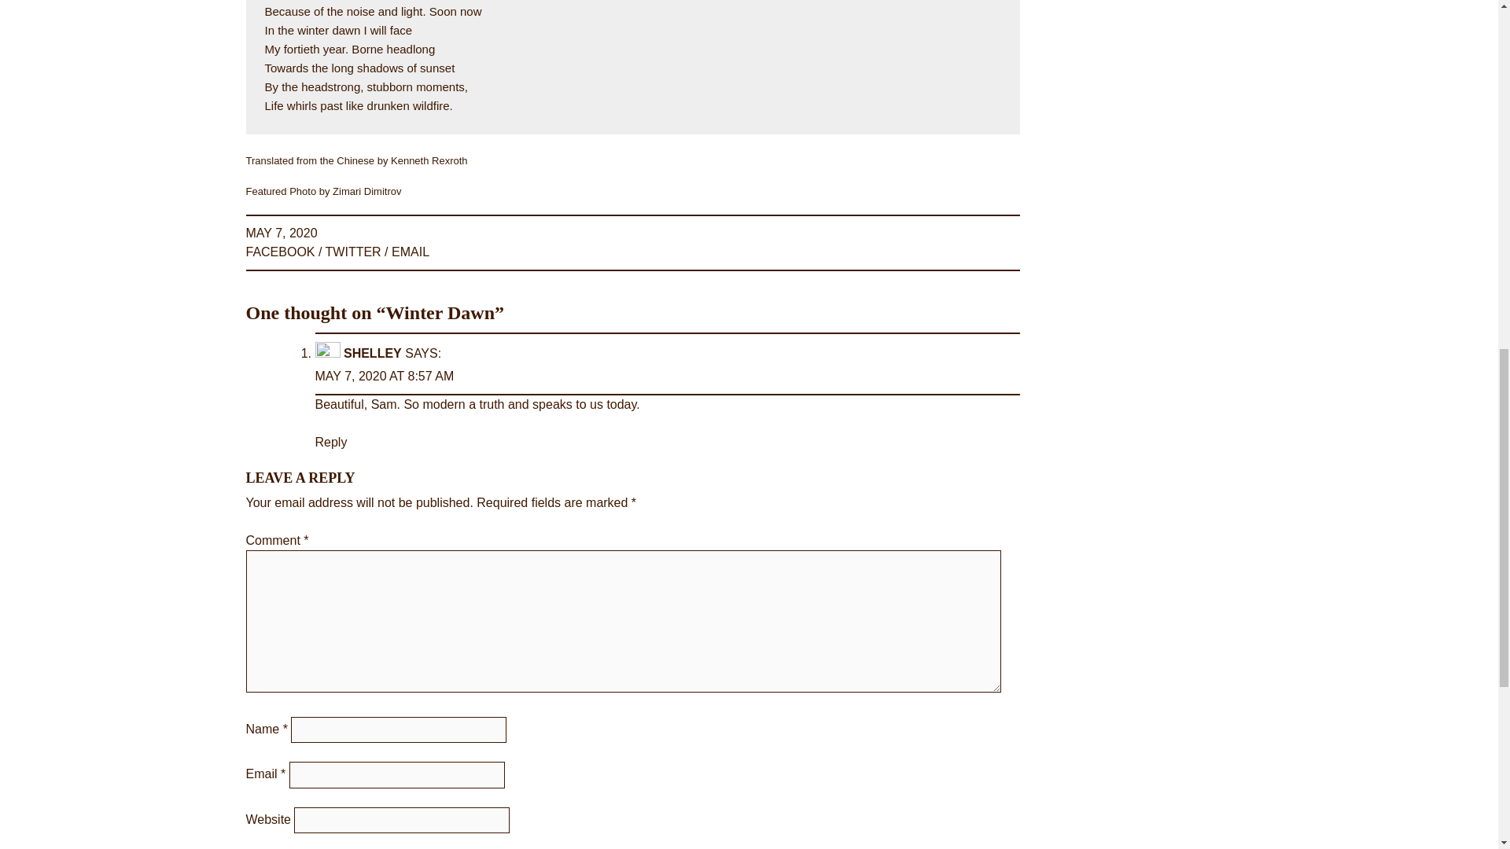 Image resolution: width=1510 pixels, height=849 pixels. I want to click on EMAIL, so click(410, 252).